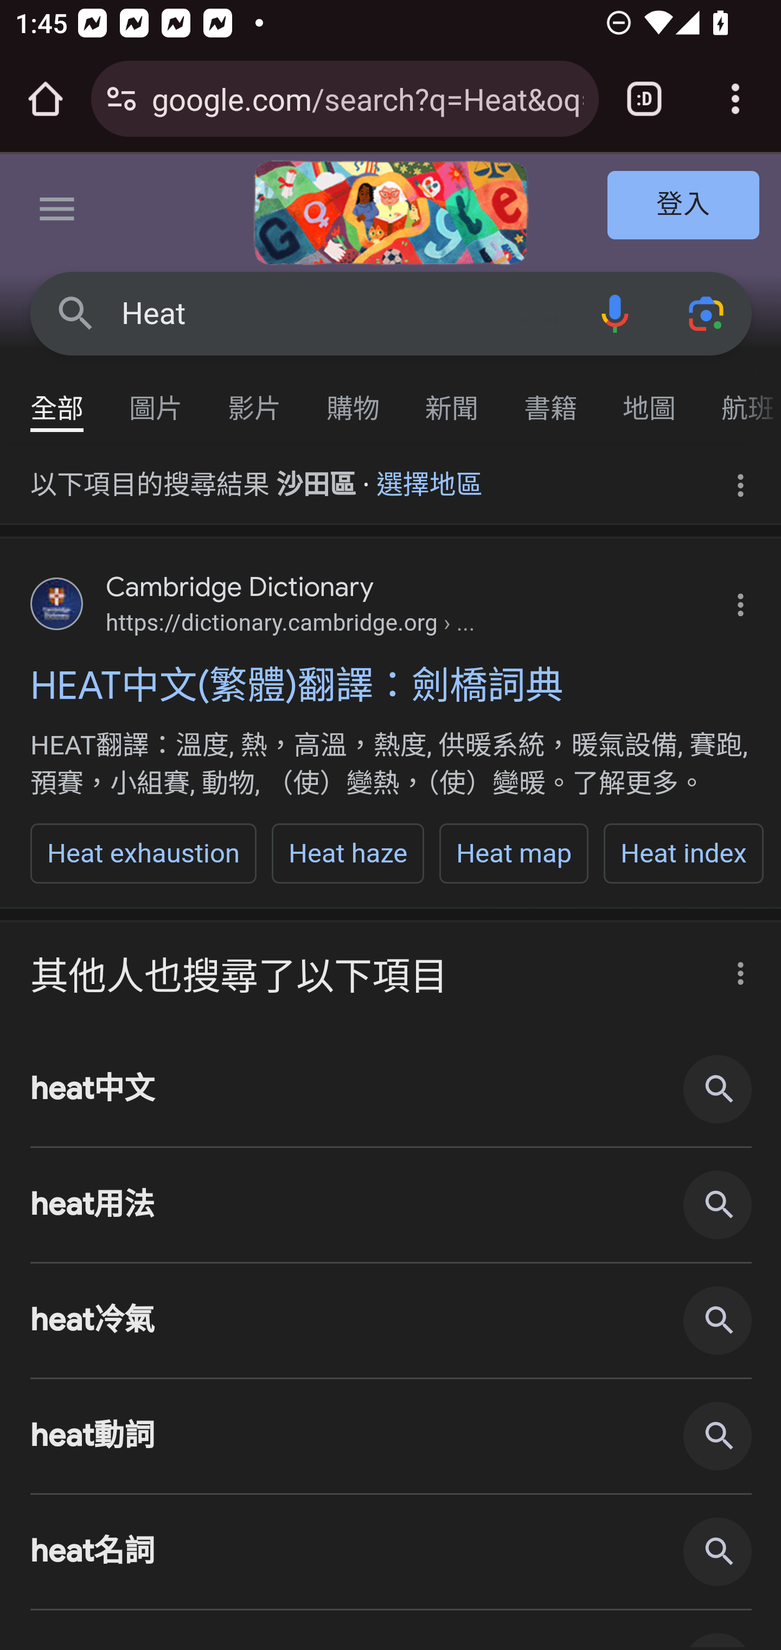 Image resolution: width=781 pixels, height=1650 pixels. What do you see at coordinates (57, 213) in the screenshot?
I see `主選單` at bounding box center [57, 213].